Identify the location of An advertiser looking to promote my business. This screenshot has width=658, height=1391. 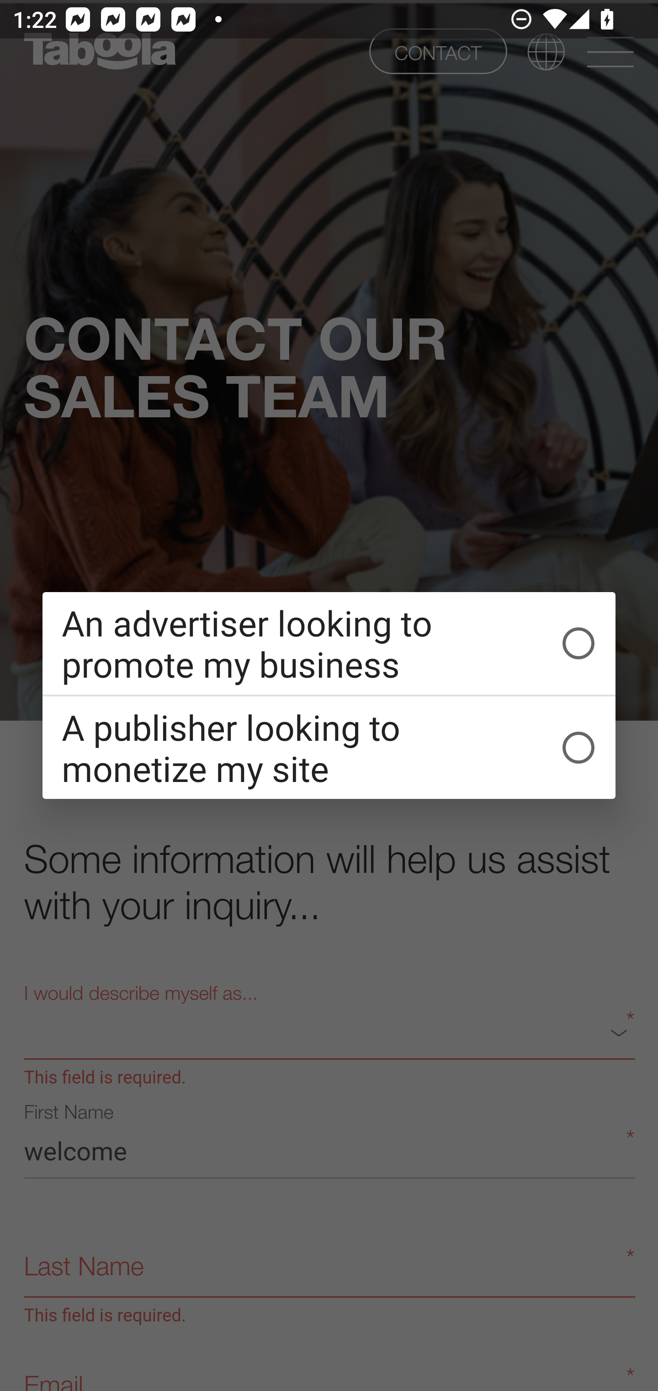
(329, 643).